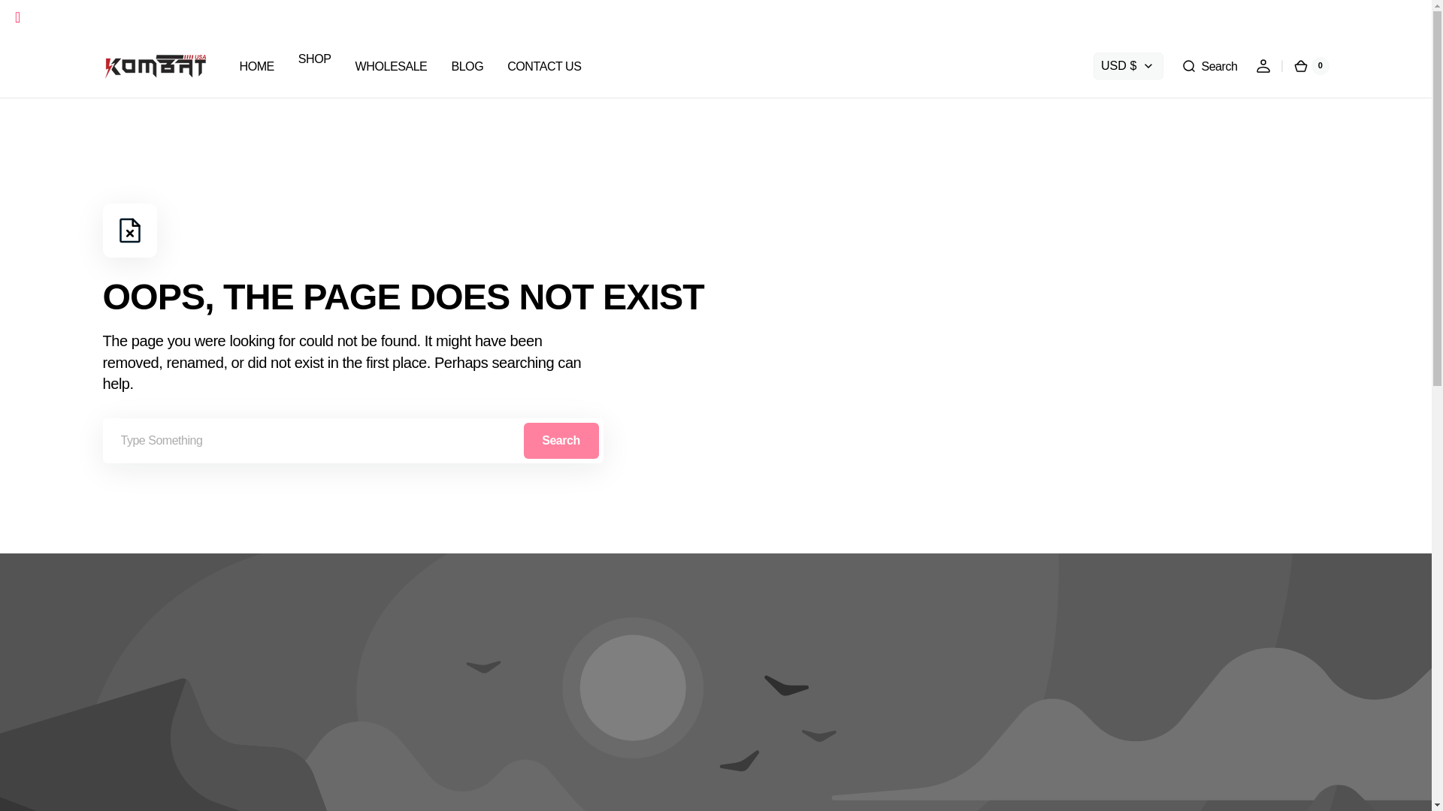 The image size is (1443, 811). What do you see at coordinates (38, 18) in the screenshot?
I see `Skip to content` at bounding box center [38, 18].